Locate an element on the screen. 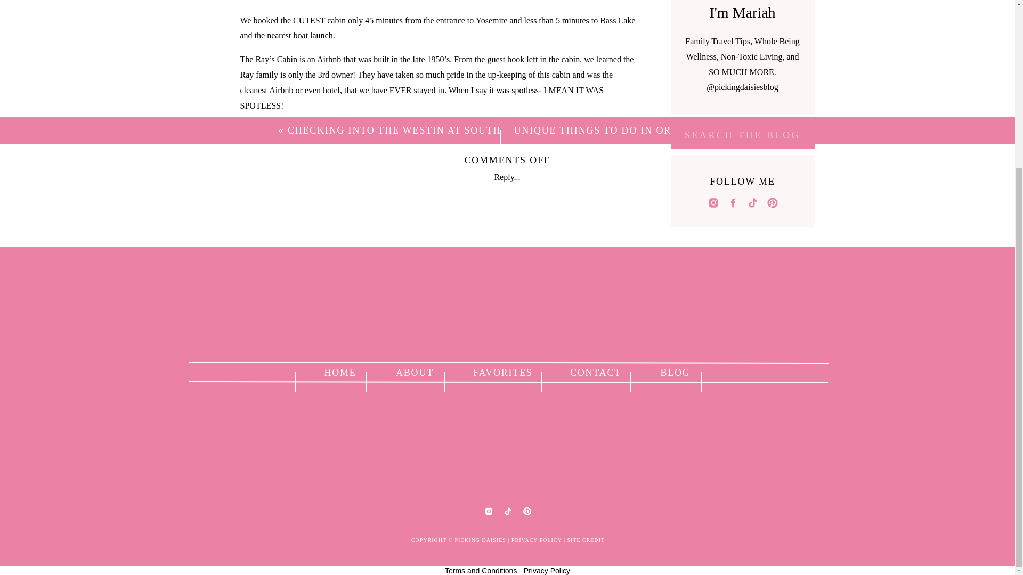 The width and height of the screenshot is (1023, 575). HOME is located at coordinates (340, 372).